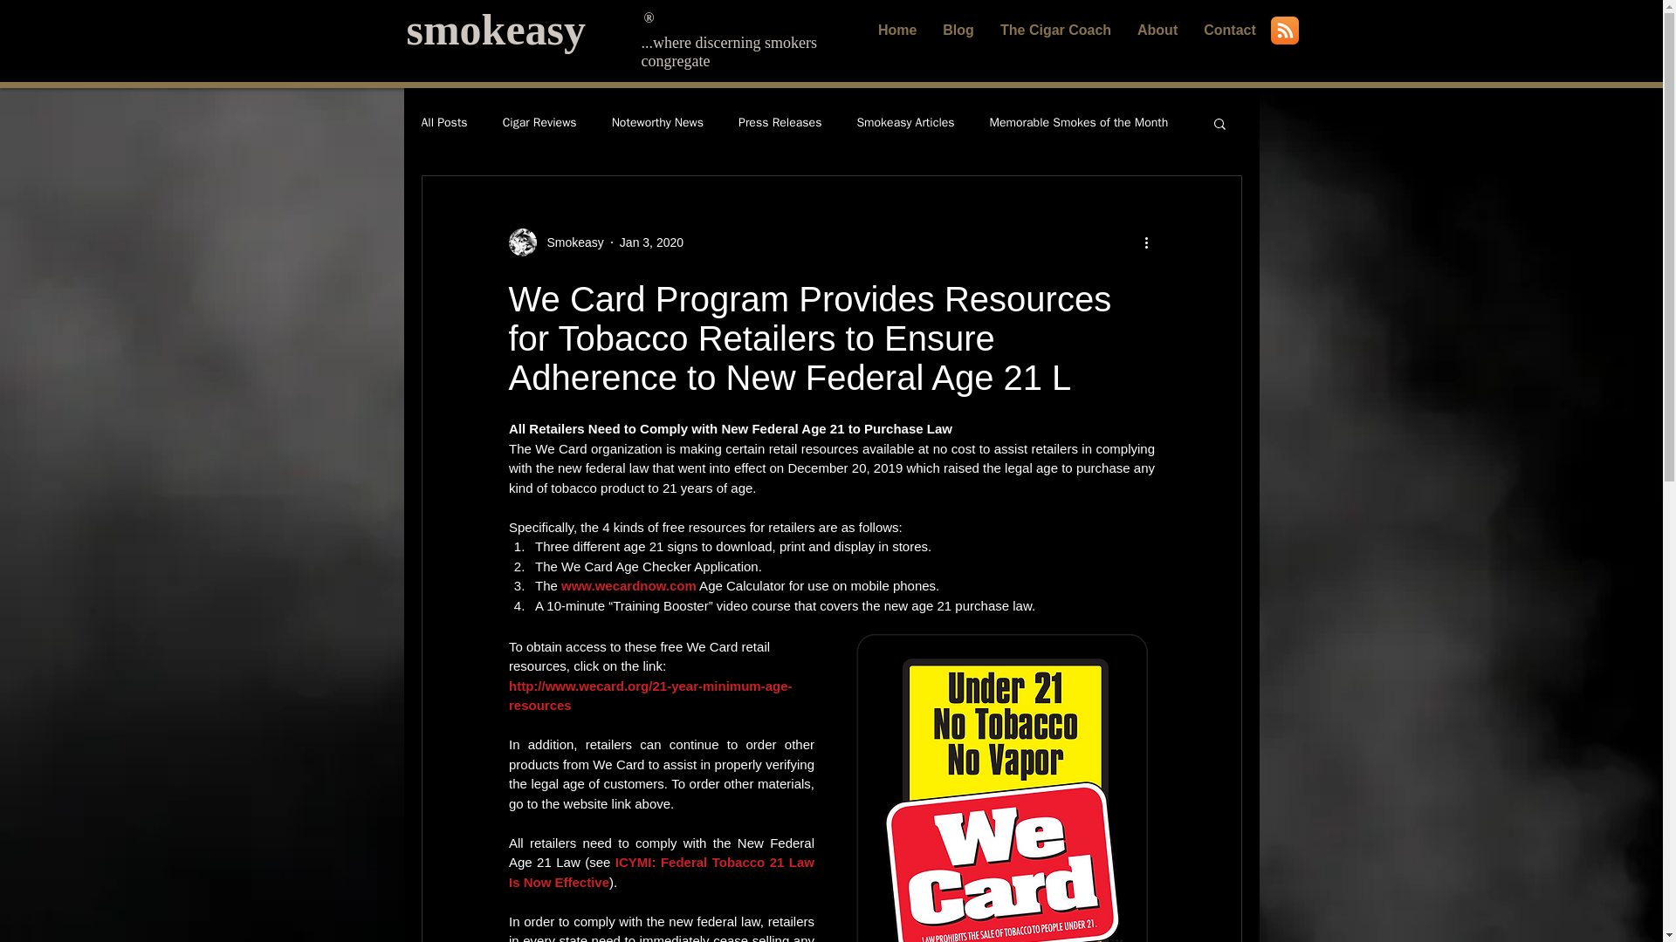 The image size is (1676, 942). What do you see at coordinates (780, 122) in the screenshot?
I see `Press Releases` at bounding box center [780, 122].